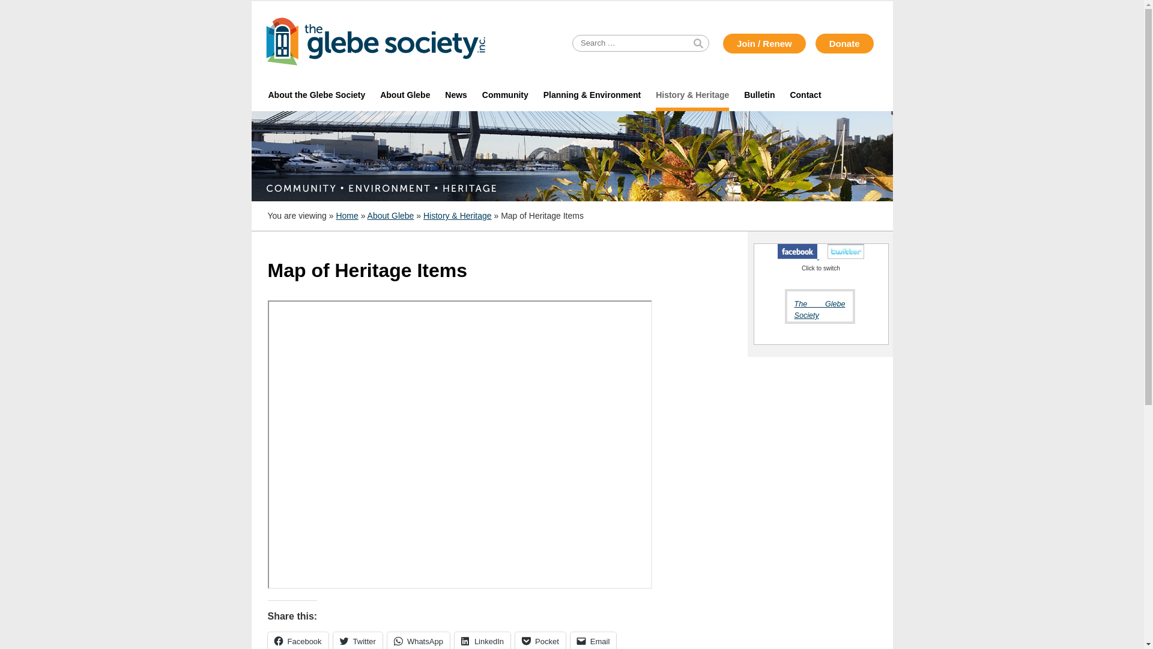  Describe the element at coordinates (764, 43) in the screenshot. I see `Join / Renew` at that location.